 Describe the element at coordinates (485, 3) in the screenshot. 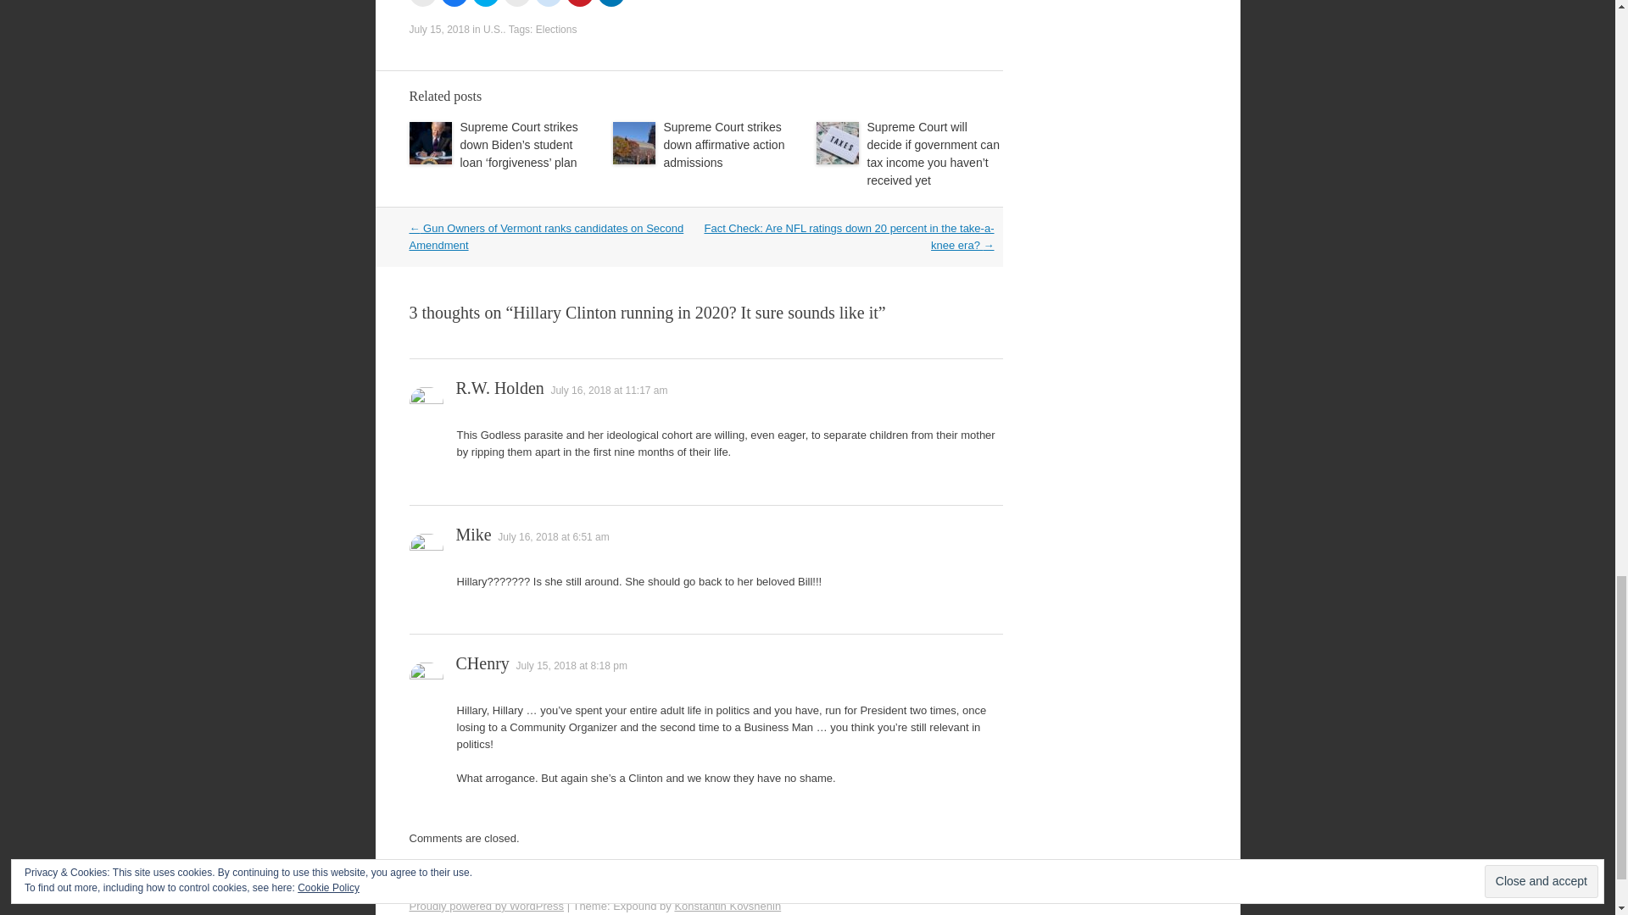

I see `Click to share on Twitter` at that location.